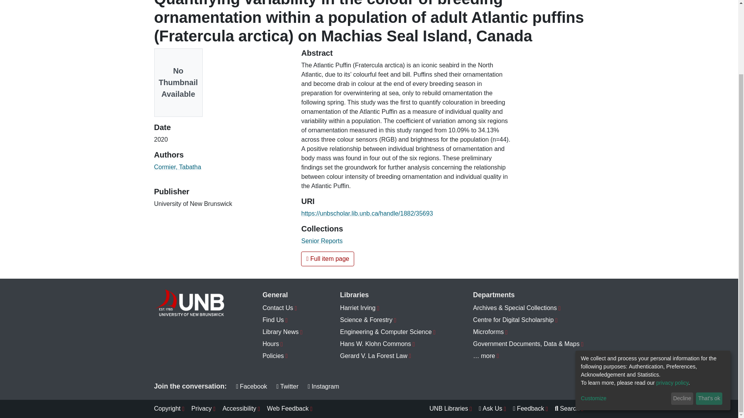  I want to click on Library News, so click(282, 332).